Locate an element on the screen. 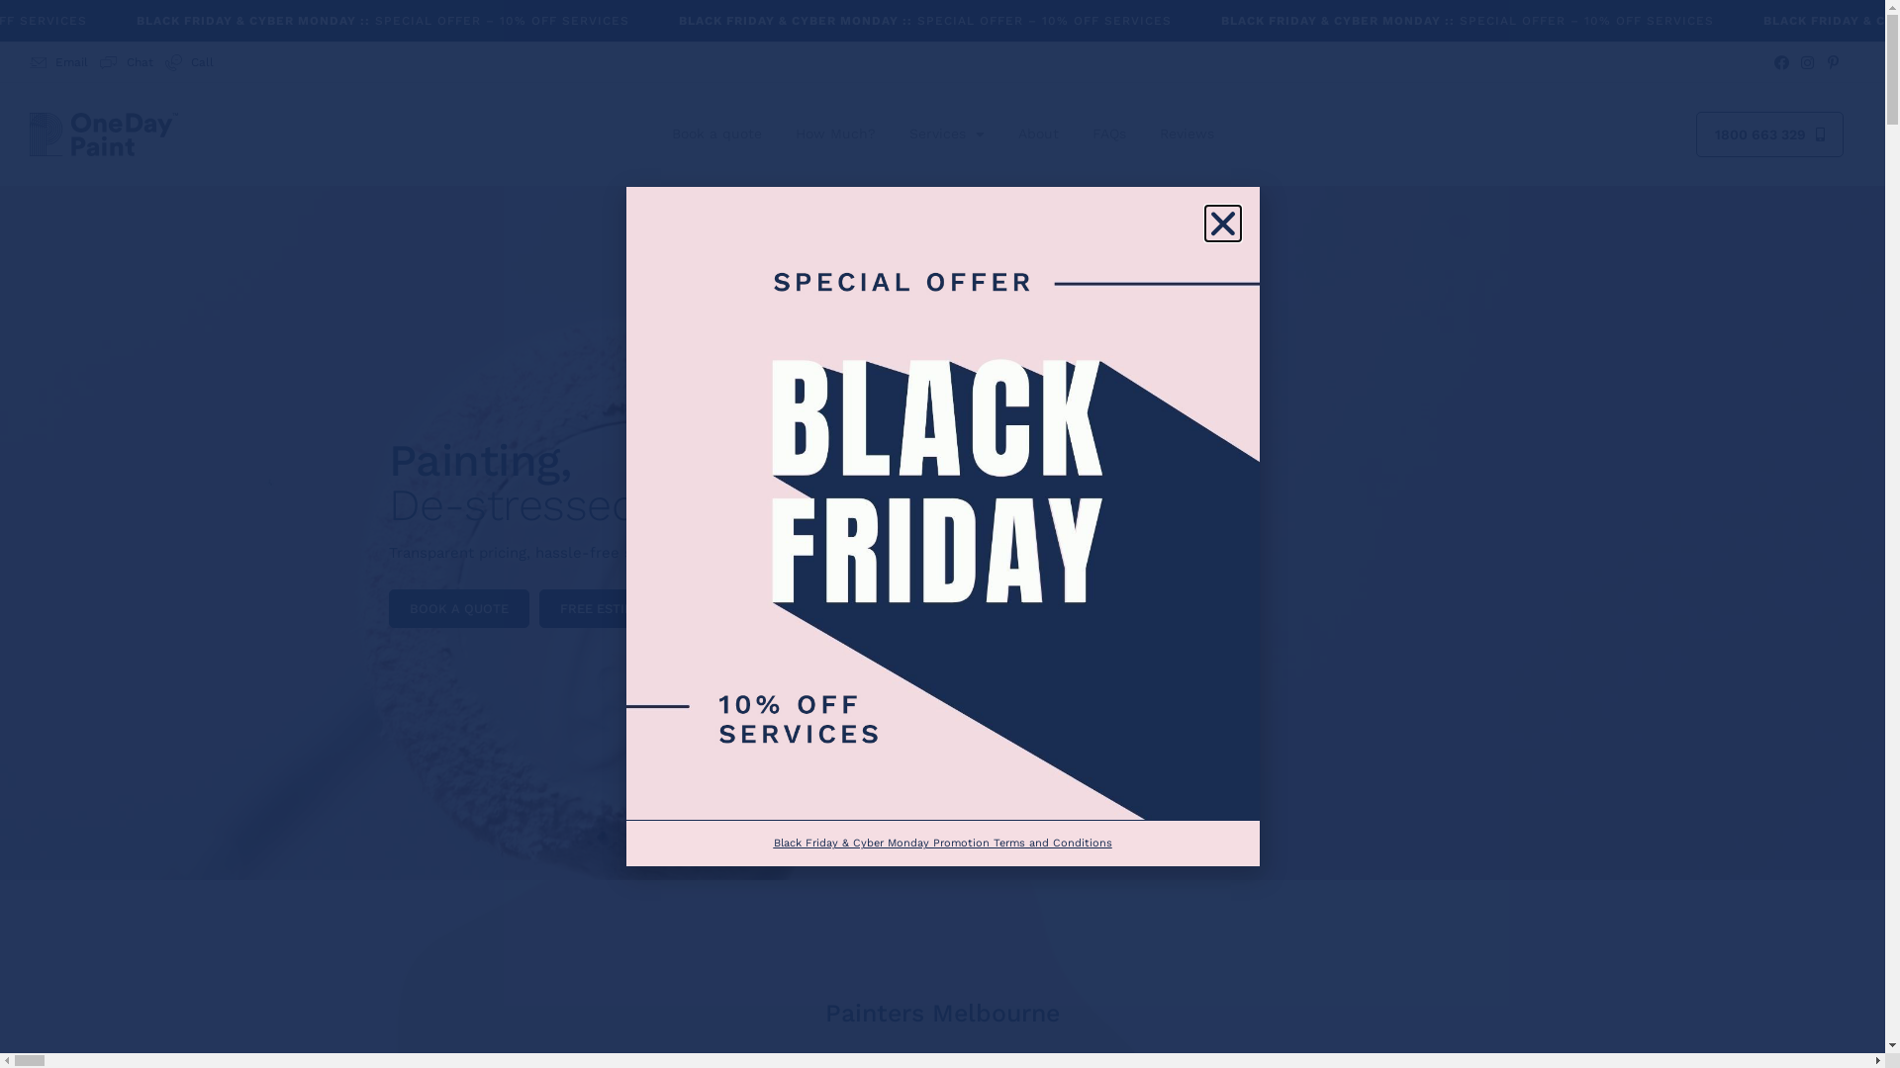  Email is located at coordinates (59, 63).